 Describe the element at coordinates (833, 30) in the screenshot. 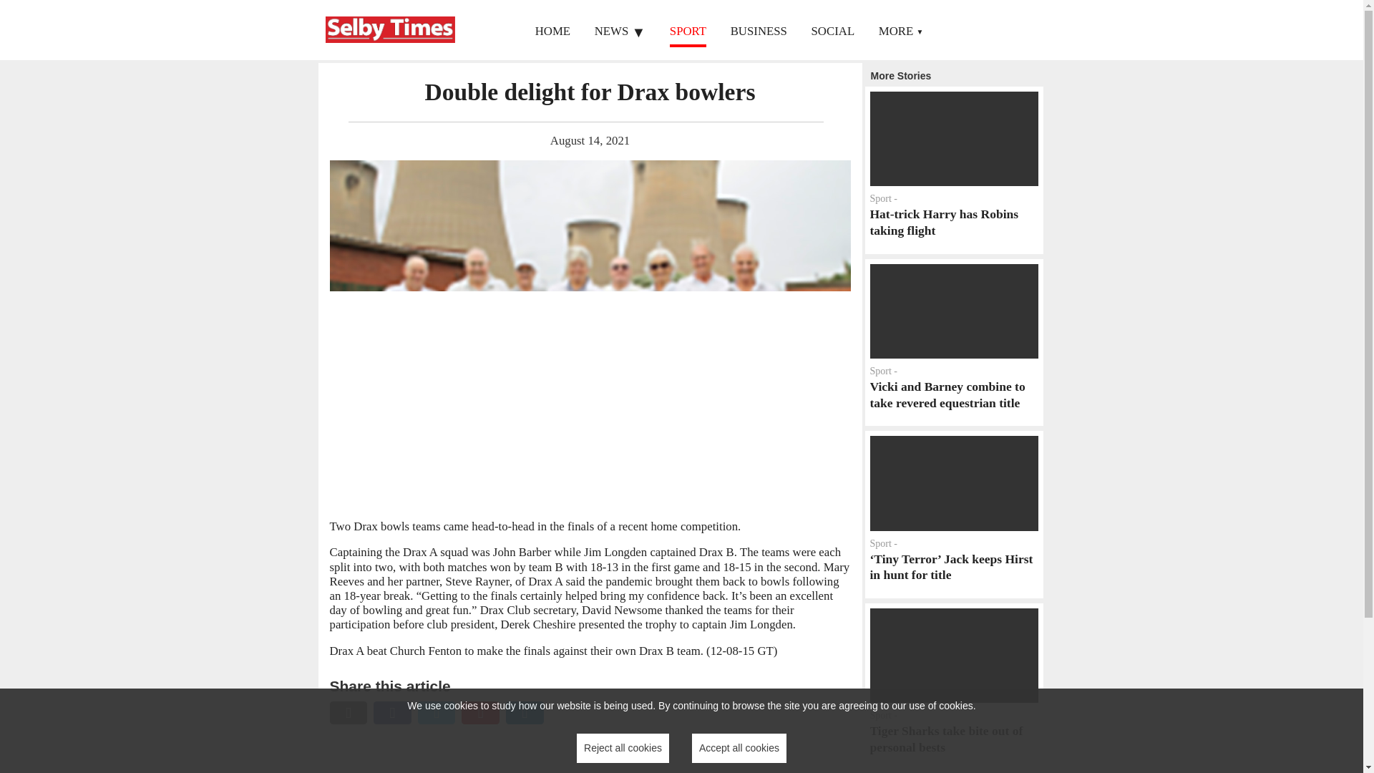

I see `SOCIAL` at that location.